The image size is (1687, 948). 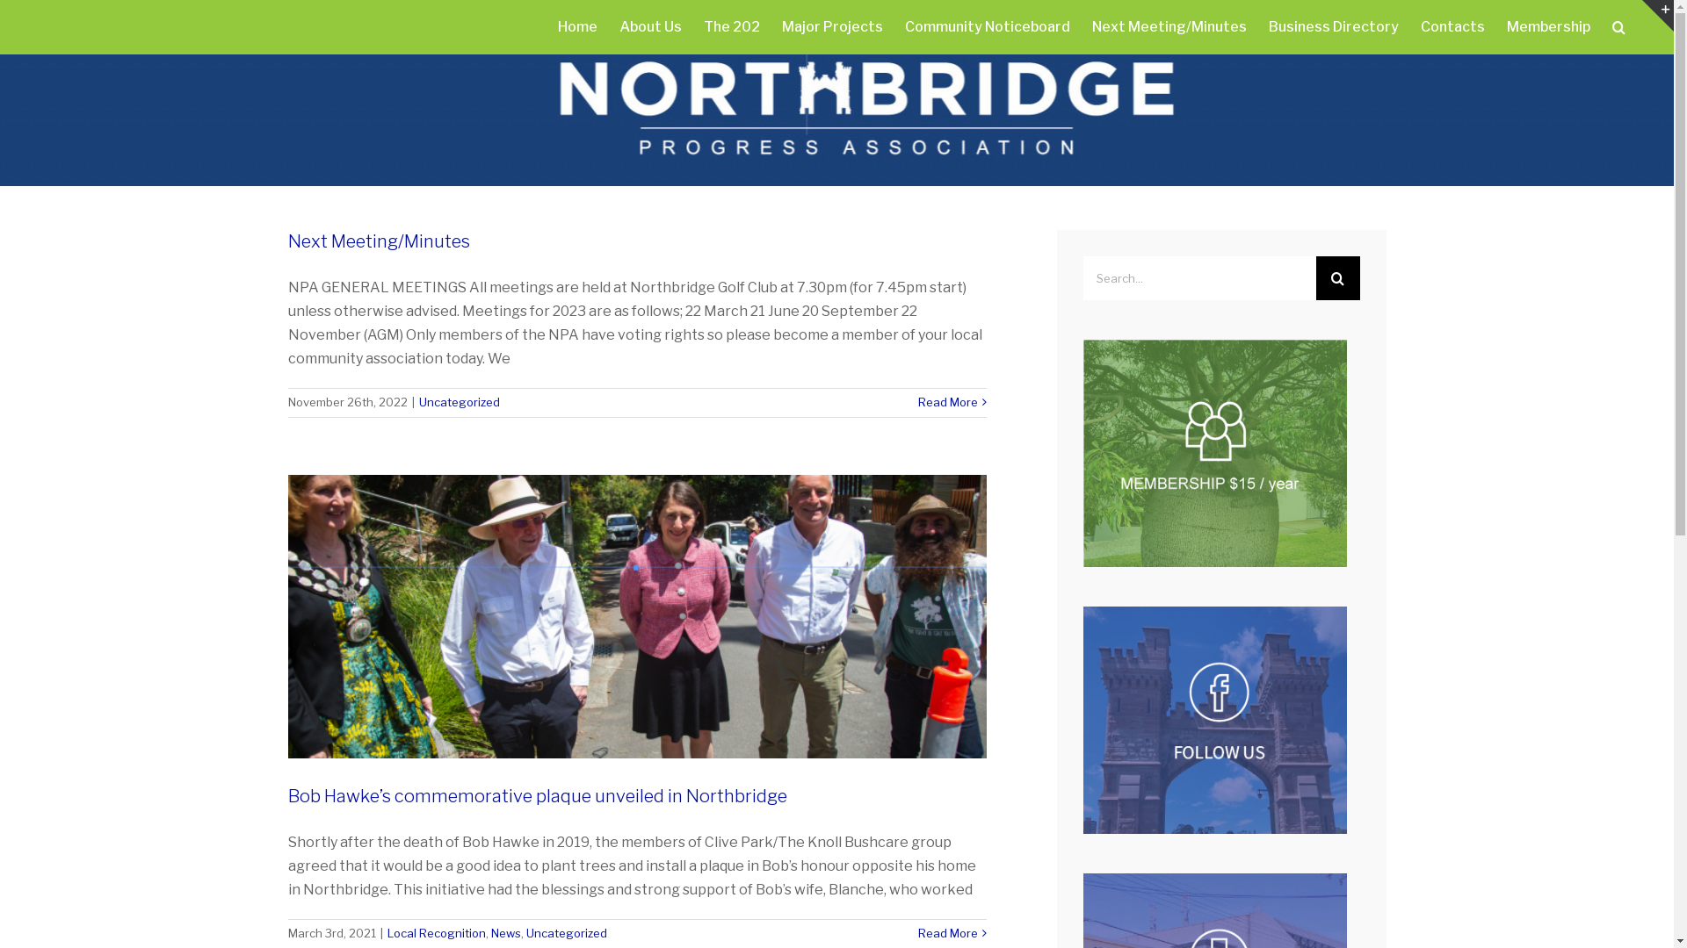 I want to click on News, so click(x=505, y=933).